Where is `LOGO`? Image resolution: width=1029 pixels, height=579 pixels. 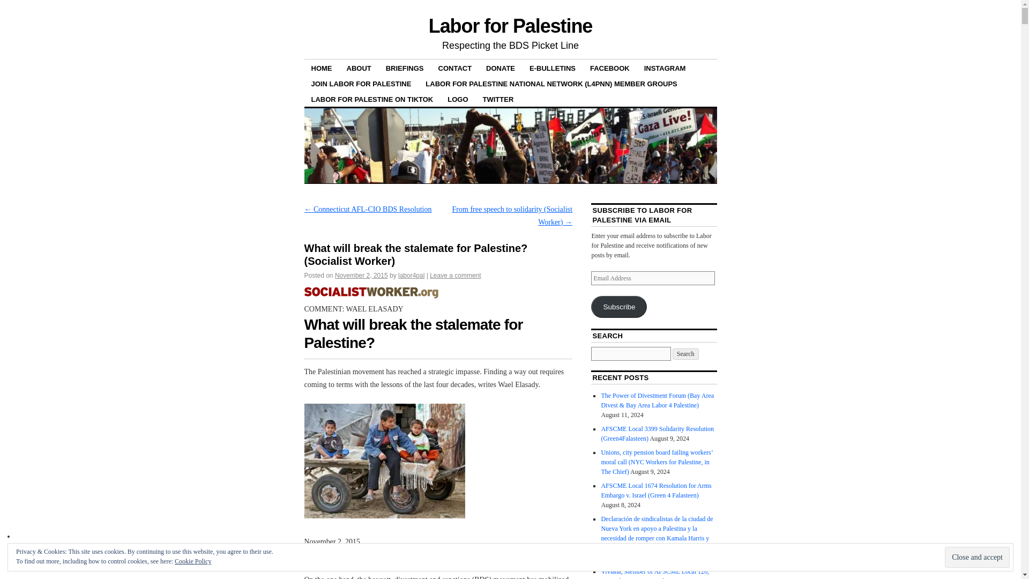 LOGO is located at coordinates (457, 99).